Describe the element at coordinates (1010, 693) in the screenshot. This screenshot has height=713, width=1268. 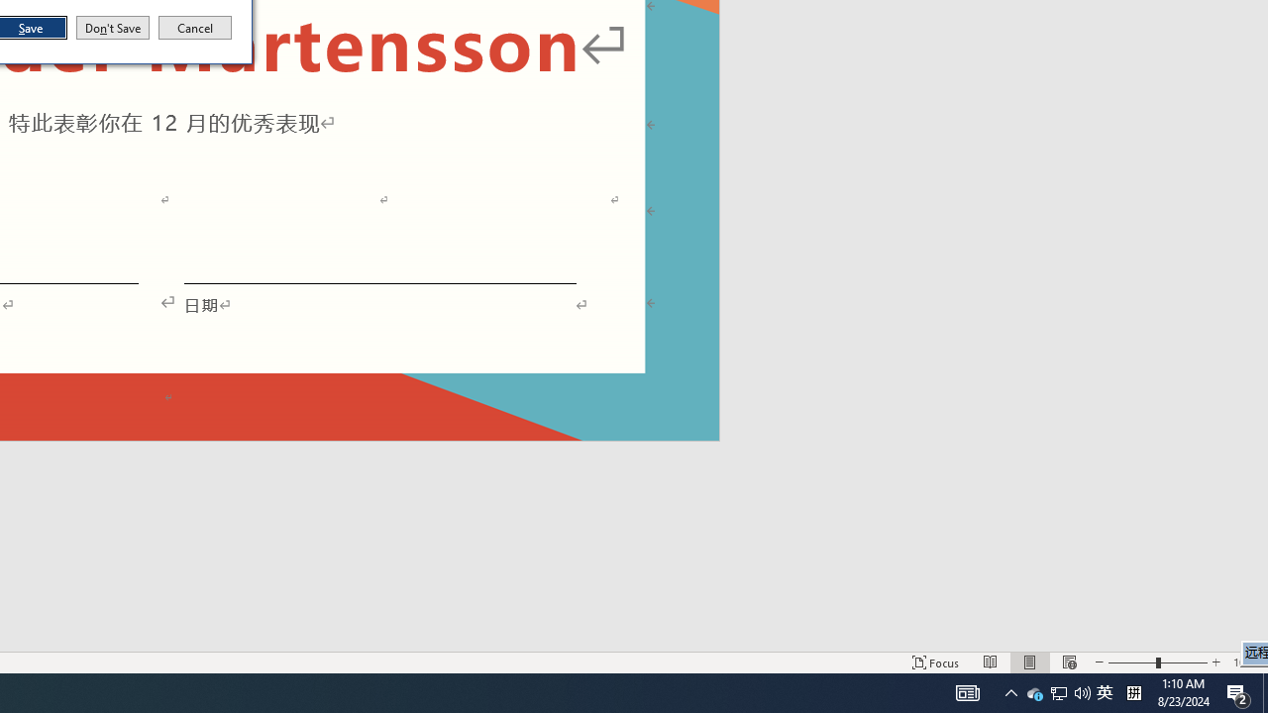
I see `User Promoted Notification Area` at that location.